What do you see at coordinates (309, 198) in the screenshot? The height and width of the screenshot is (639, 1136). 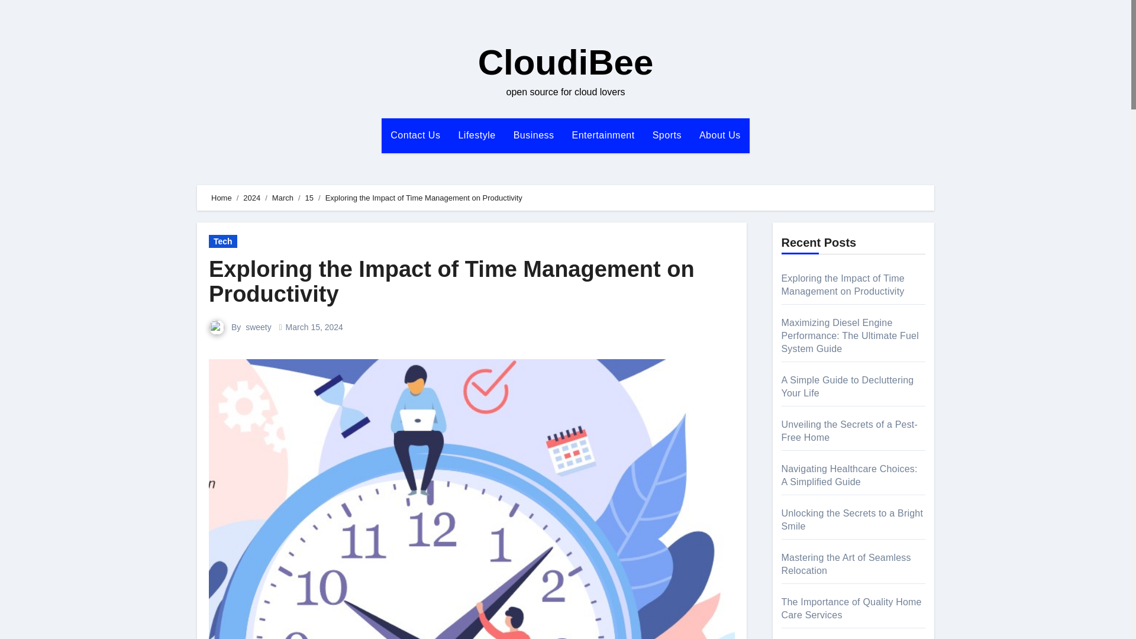 I see `15` at bounding box center [309, 198].